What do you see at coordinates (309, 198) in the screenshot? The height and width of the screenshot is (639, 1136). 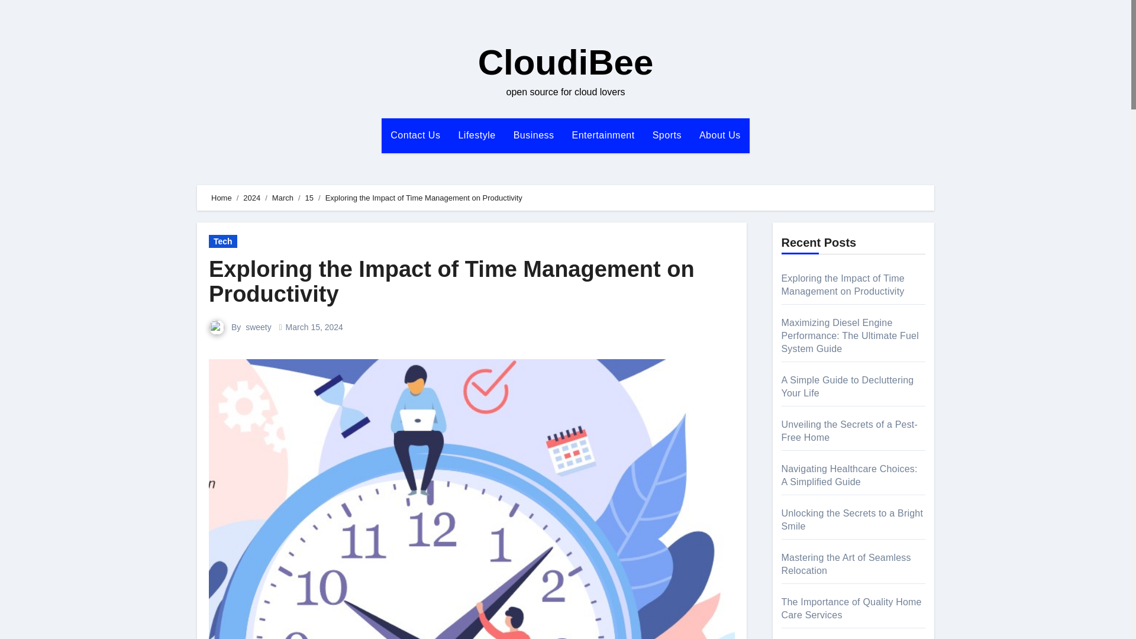 I see `15` at bounding box center [309, 198].